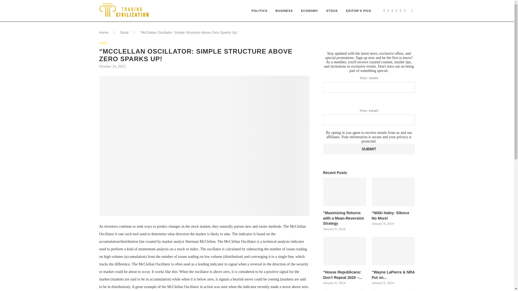 Image resolution: width=518 pixels, height=291 pixels. I want to click on Stock, so click(103, 43).